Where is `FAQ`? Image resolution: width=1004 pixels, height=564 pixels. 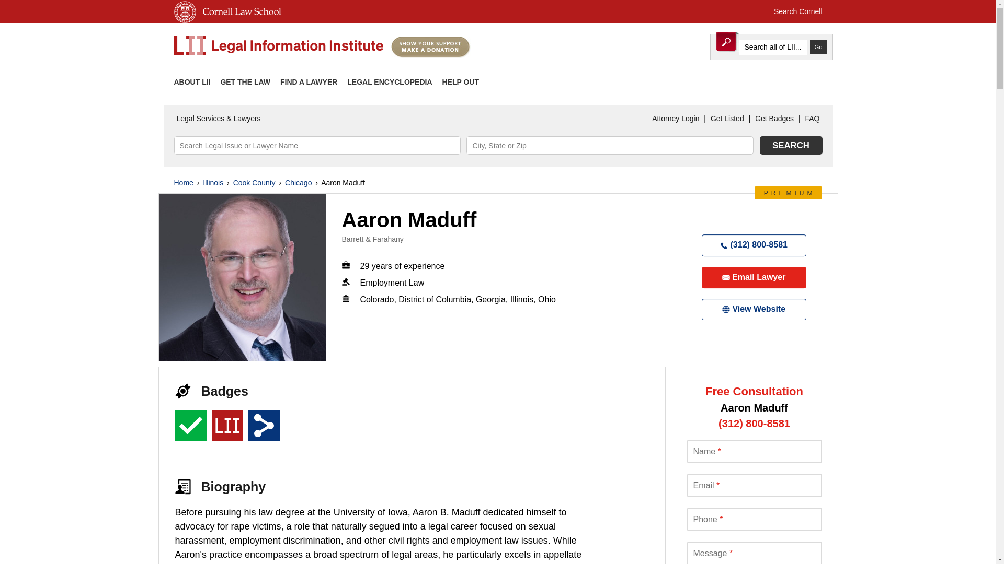
FAQ is located at coordinates (812, 119).